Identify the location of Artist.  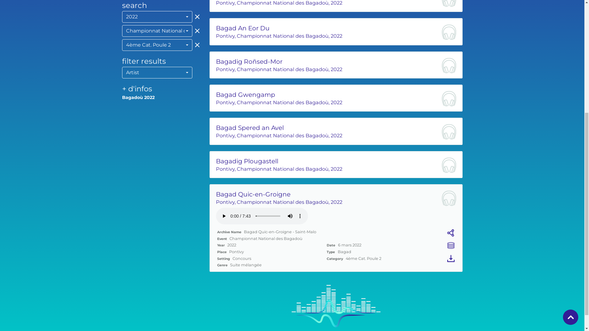
(157, 250).